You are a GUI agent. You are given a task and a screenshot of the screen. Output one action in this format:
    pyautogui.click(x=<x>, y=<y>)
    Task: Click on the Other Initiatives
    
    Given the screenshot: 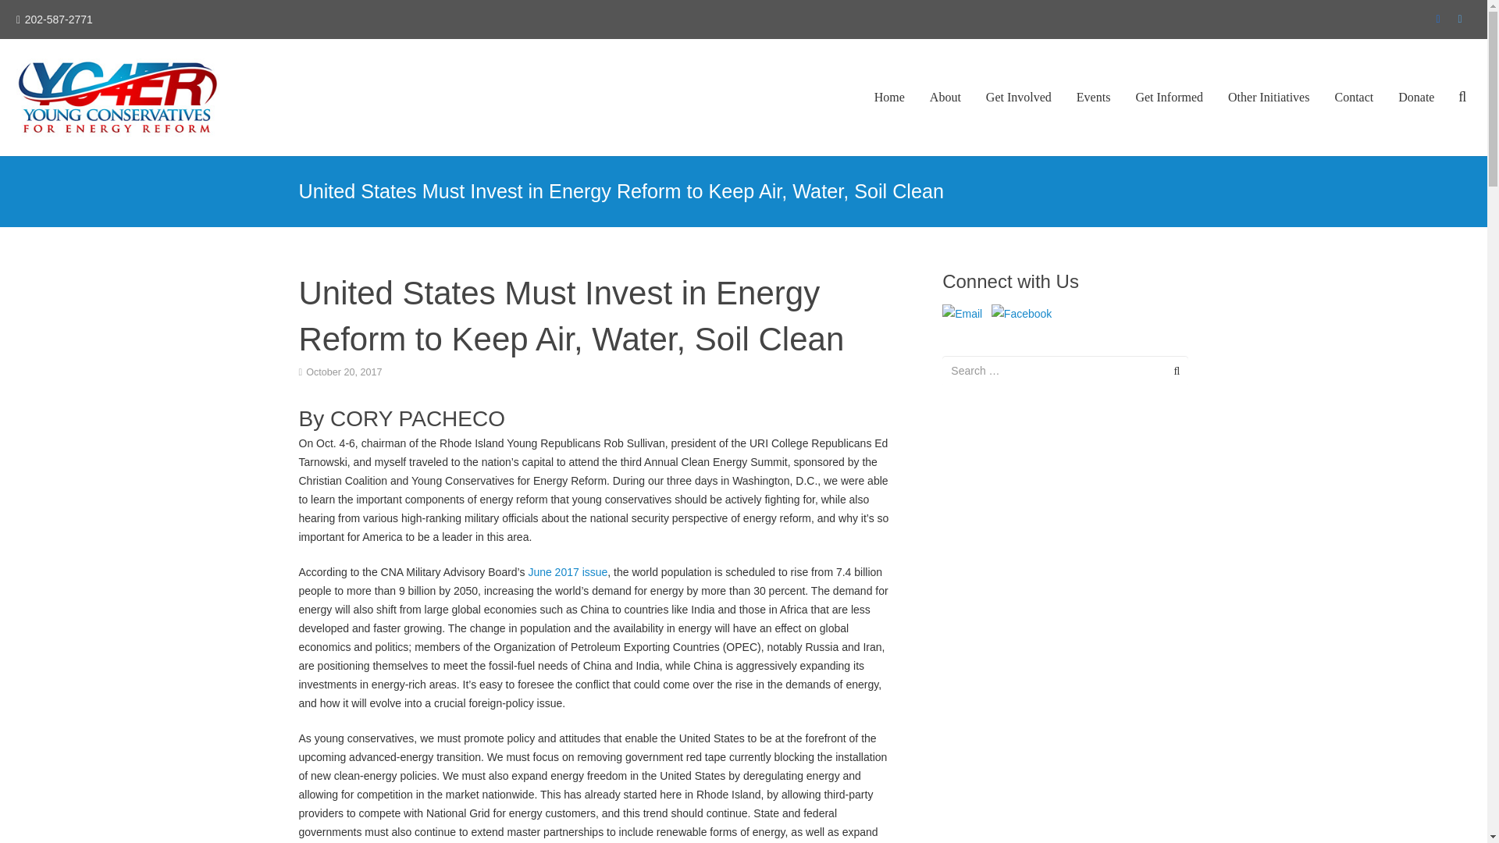 What is the action you would take?
    pyautogui.click(x=1269, y=97)
    